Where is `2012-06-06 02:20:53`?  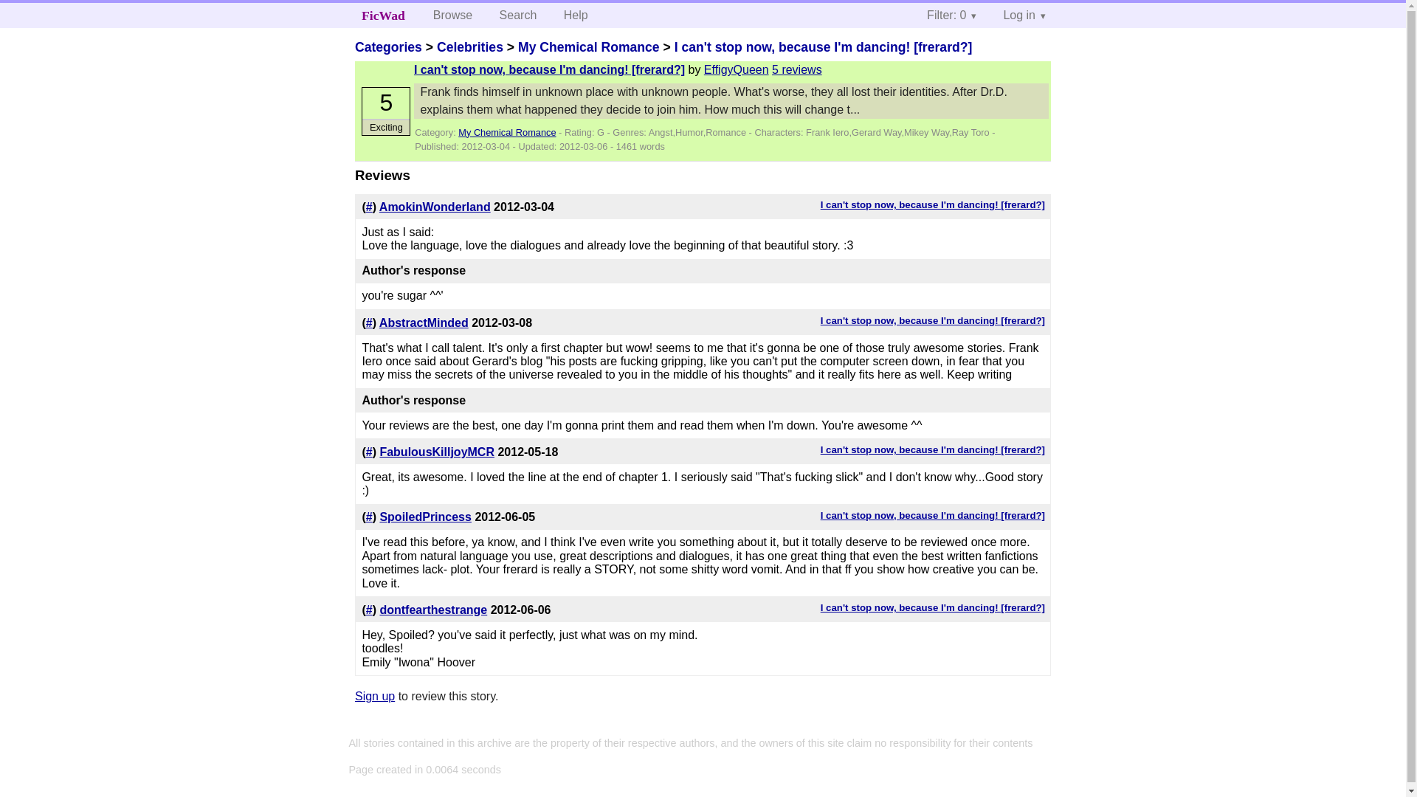 2012-06-06 02:20:53 is located at coordinates (520, 610).